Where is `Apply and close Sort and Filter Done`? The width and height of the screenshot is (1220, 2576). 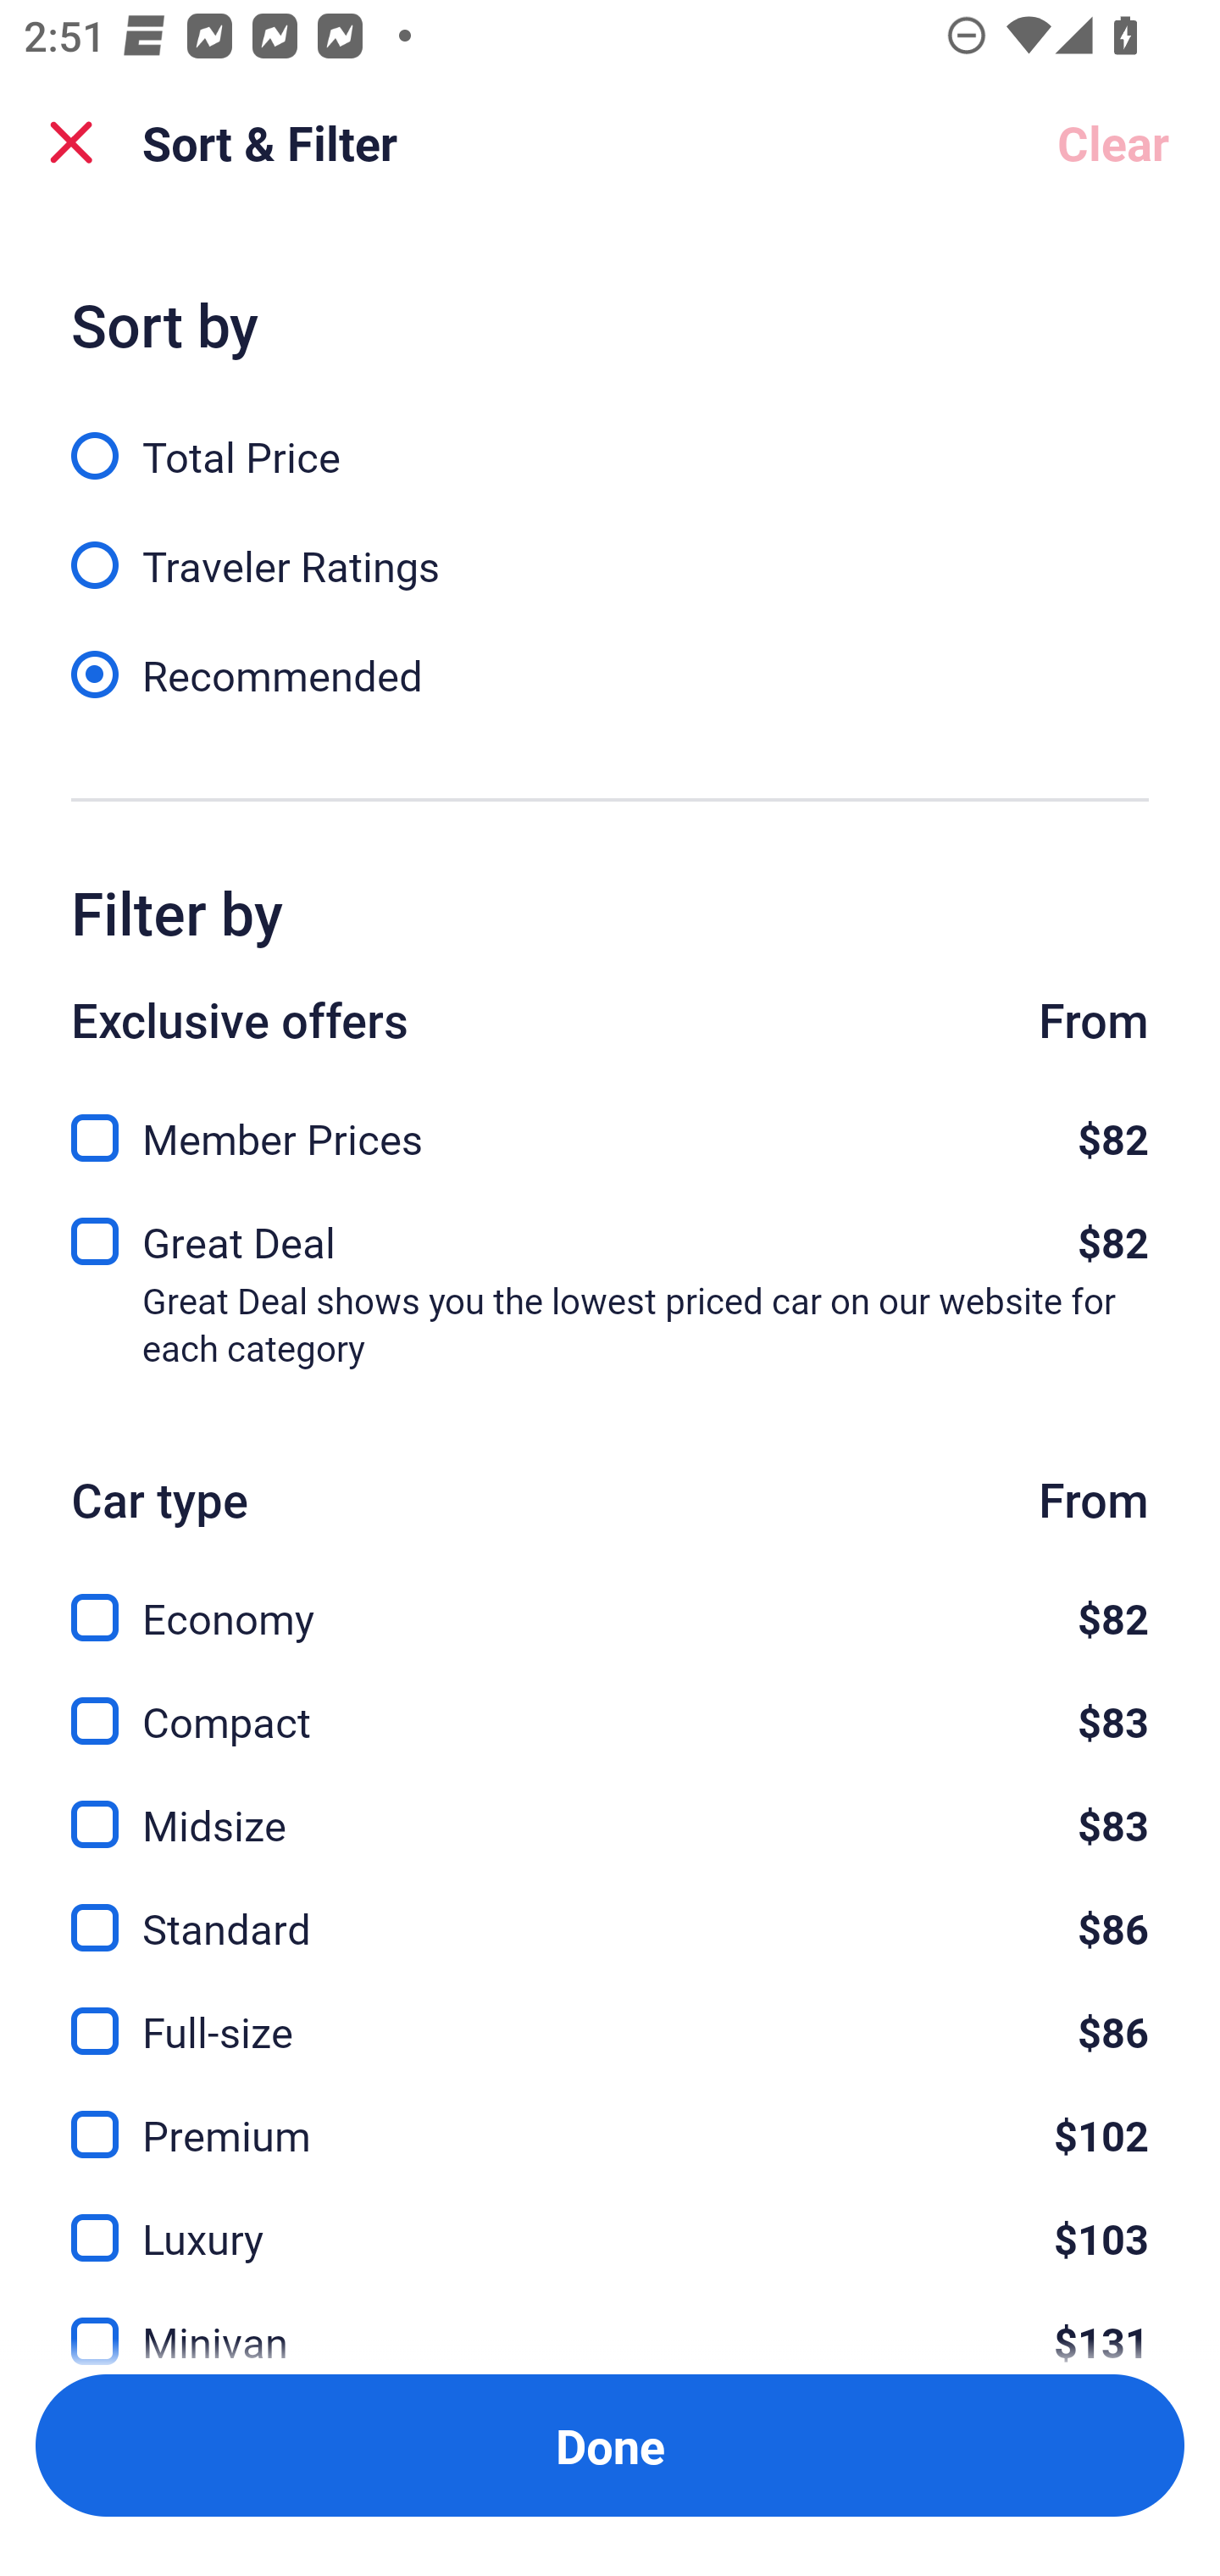
Apply and close Sort and Filter Done is located at coordinates (610, 2446).